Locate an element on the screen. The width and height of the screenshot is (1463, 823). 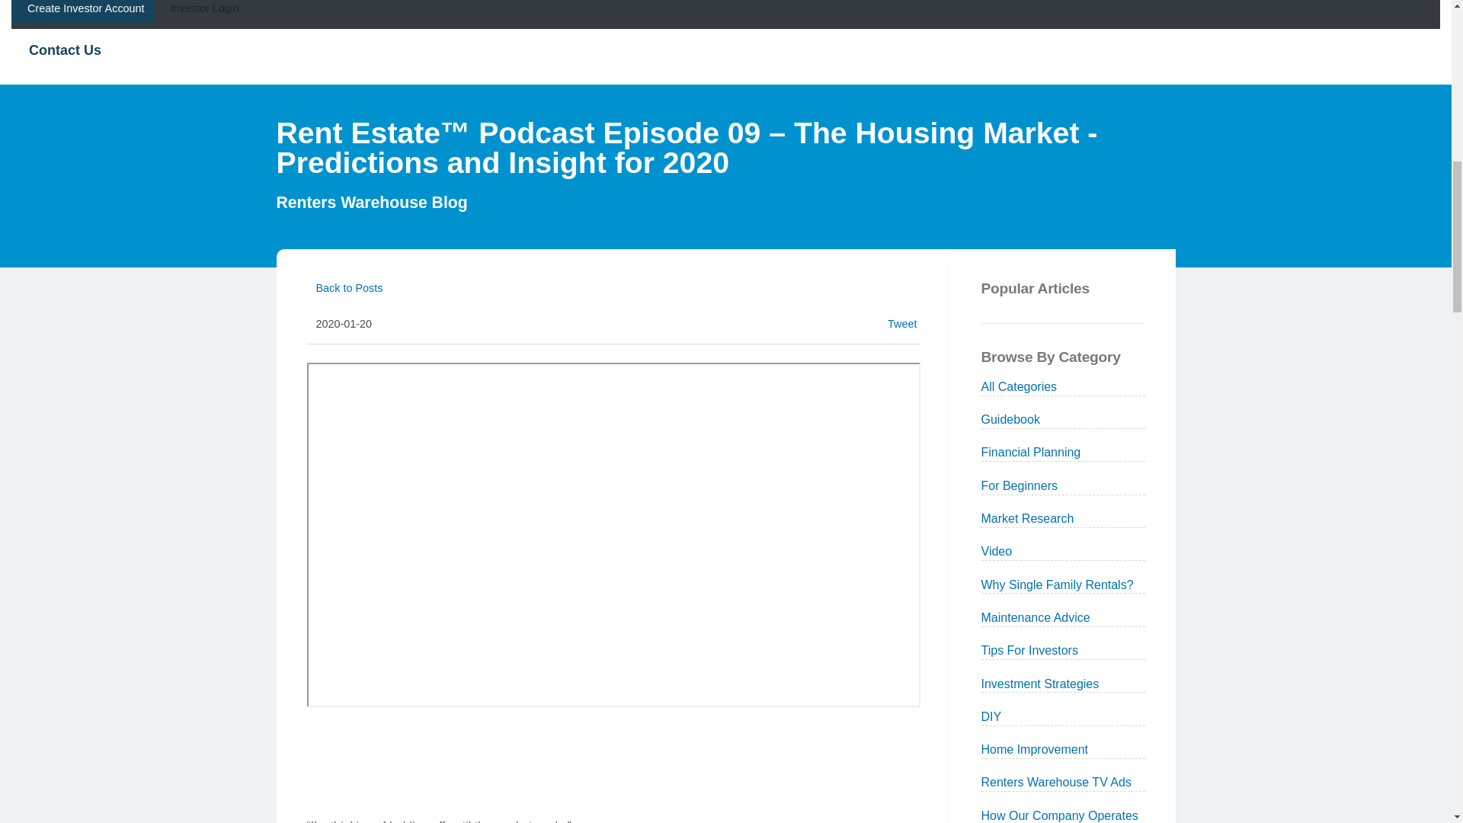
View Blog Archive: Guidebook is located at coordinates (1010, 419).